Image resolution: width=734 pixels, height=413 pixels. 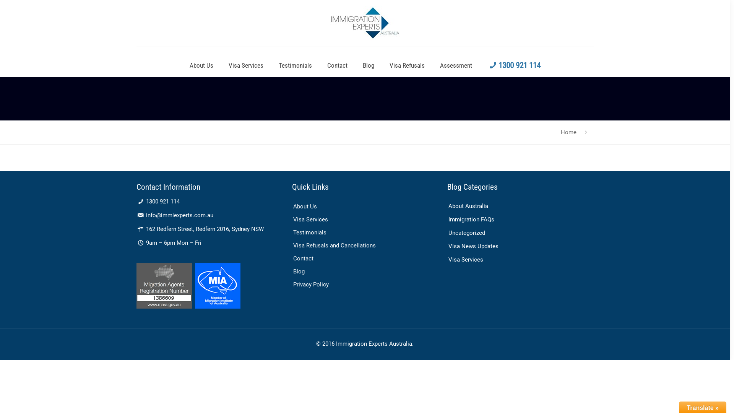 I want to click on Visa Services, so click(x=246, y=65).